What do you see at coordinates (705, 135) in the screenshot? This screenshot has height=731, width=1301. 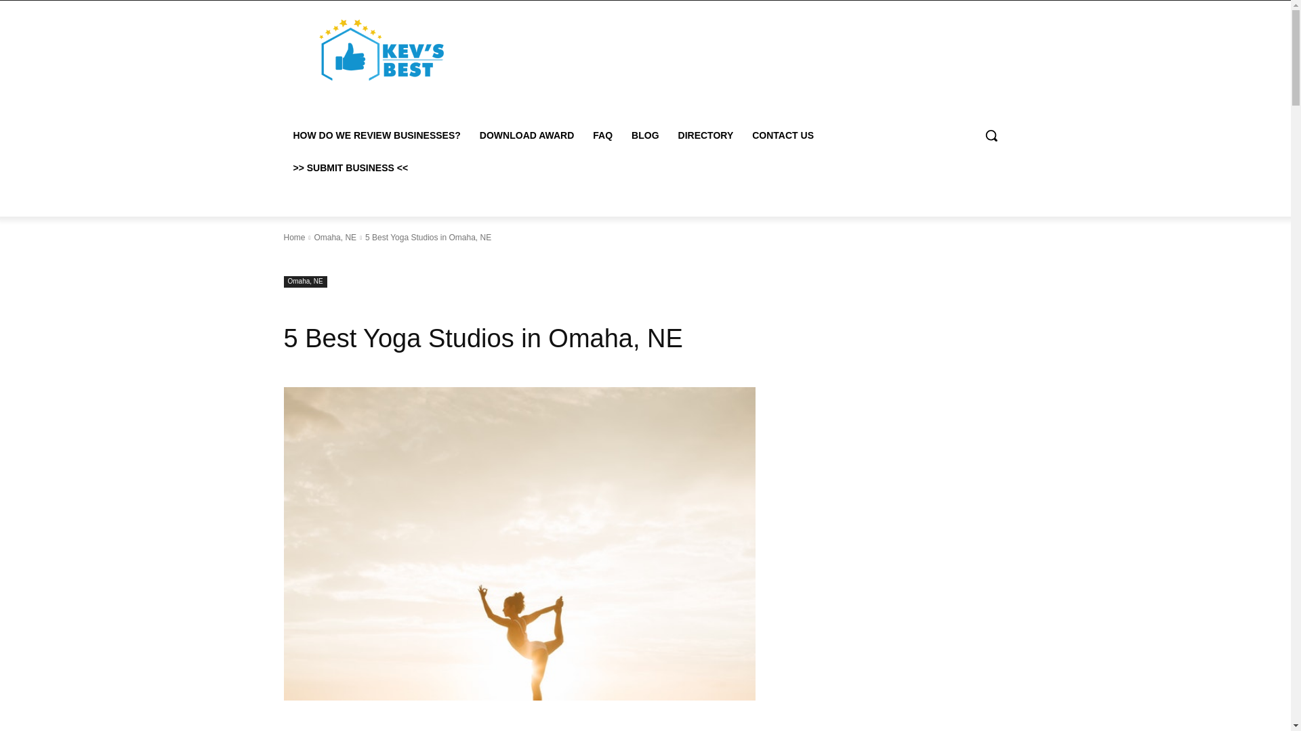 I see `DIRECTORY` at bounding box center [705, 135].